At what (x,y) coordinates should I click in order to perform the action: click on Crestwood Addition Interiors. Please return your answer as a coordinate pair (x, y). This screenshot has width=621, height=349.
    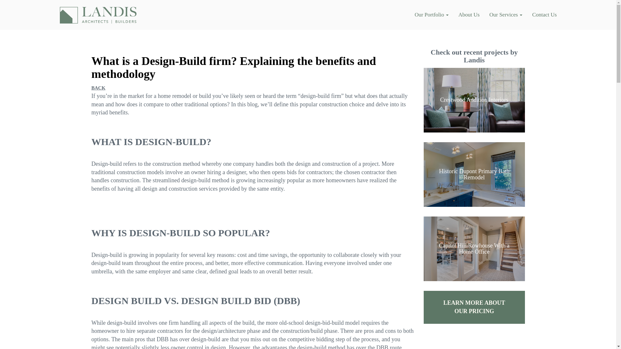
    Looking at the image, I should click on (474, 100).